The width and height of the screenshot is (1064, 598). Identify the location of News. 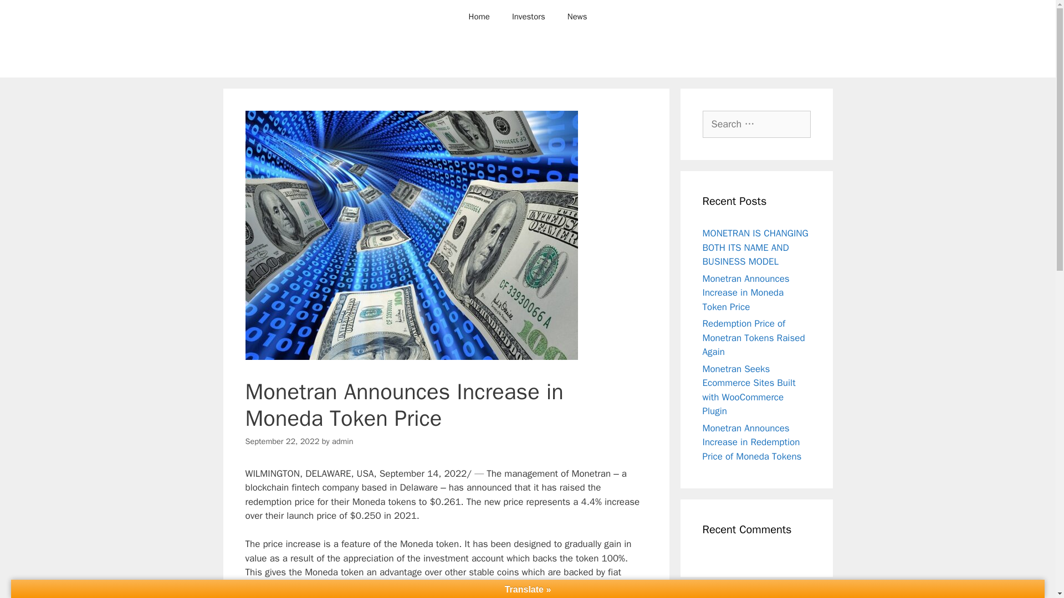
(577, 17).